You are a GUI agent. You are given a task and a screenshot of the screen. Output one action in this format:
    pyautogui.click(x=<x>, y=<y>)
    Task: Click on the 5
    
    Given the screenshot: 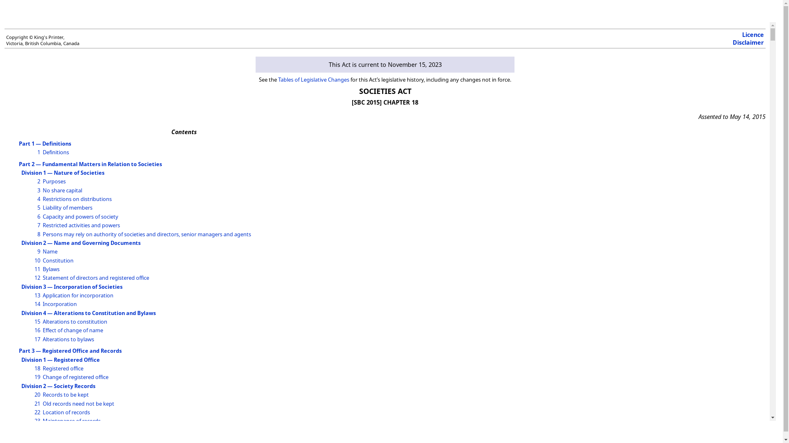 What is the action you would take?
    pyautogui.click(x=39, y=208)
    